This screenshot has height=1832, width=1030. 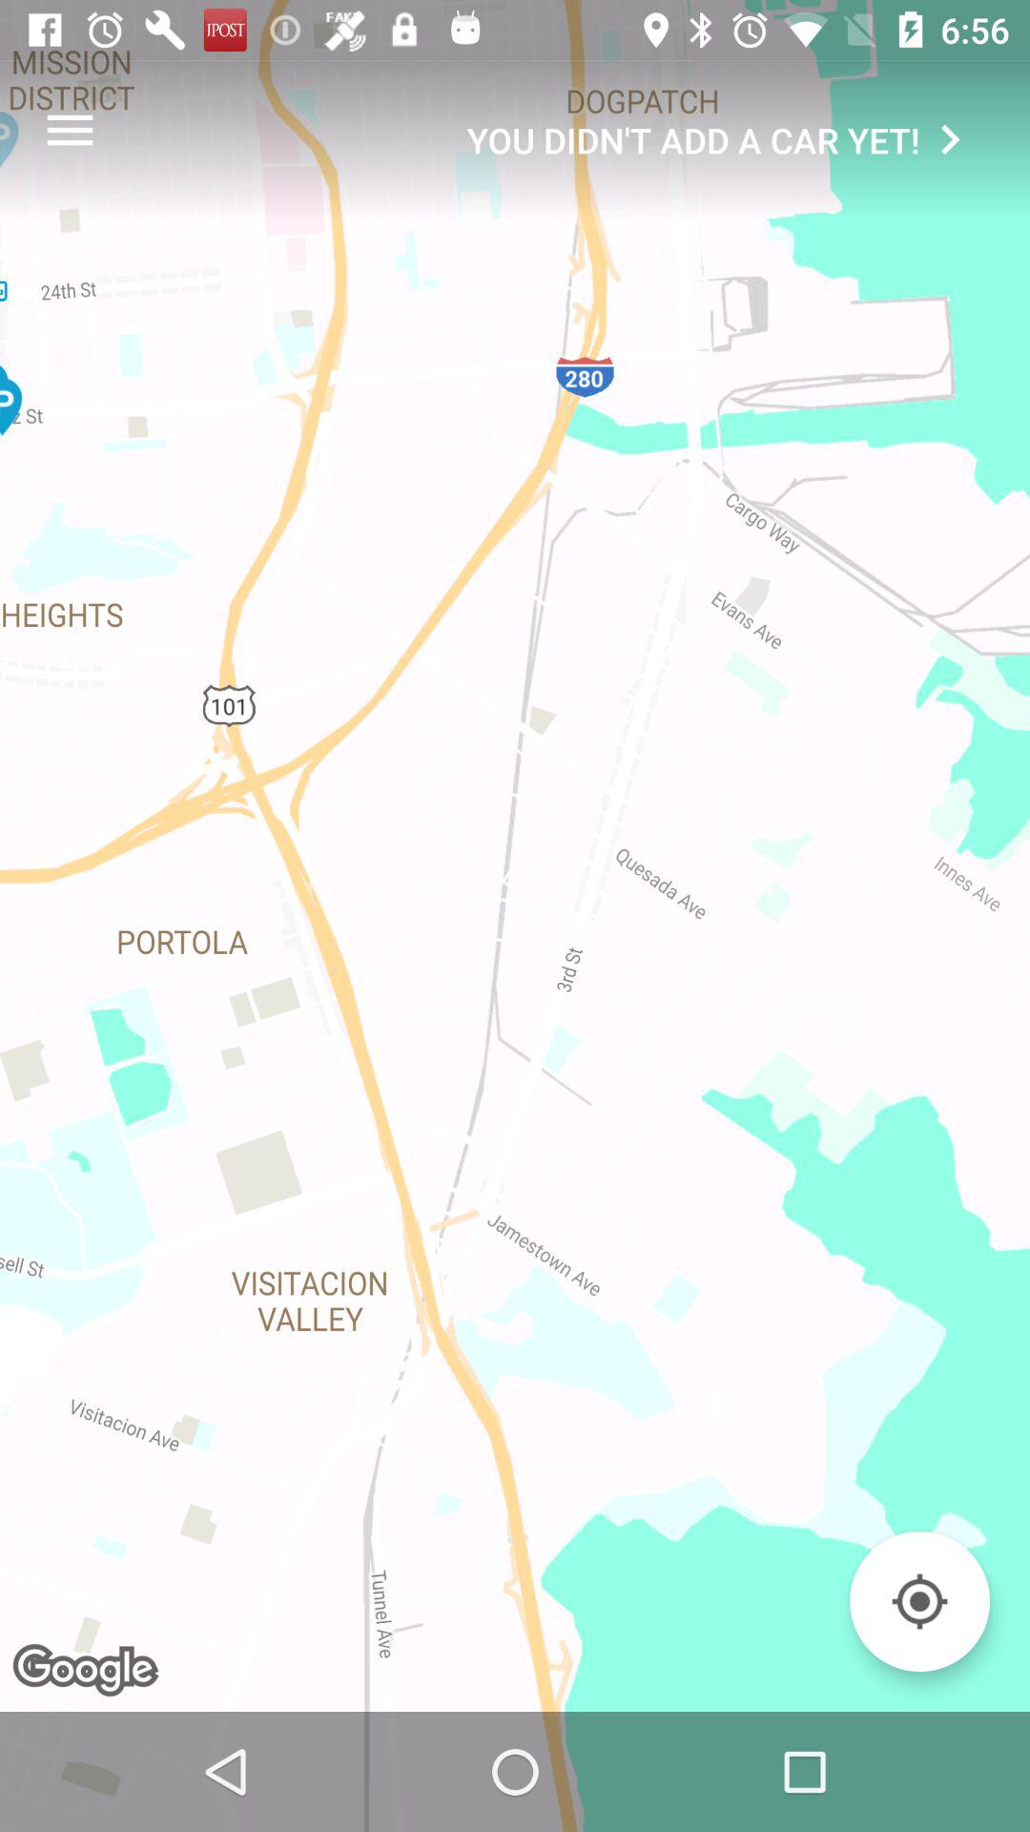 What do you see at coordinates (723, 139) in the screenshot?
I see `click the you didn t icon` at bounding box center [723, 139].